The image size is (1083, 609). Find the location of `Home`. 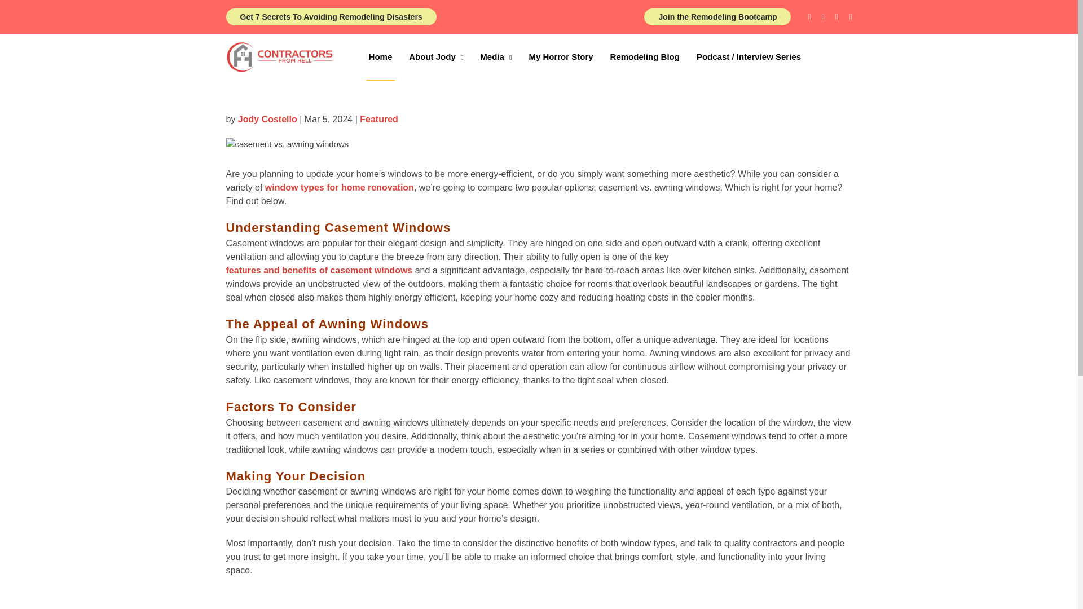

Home is located at coordinates (380, 57).